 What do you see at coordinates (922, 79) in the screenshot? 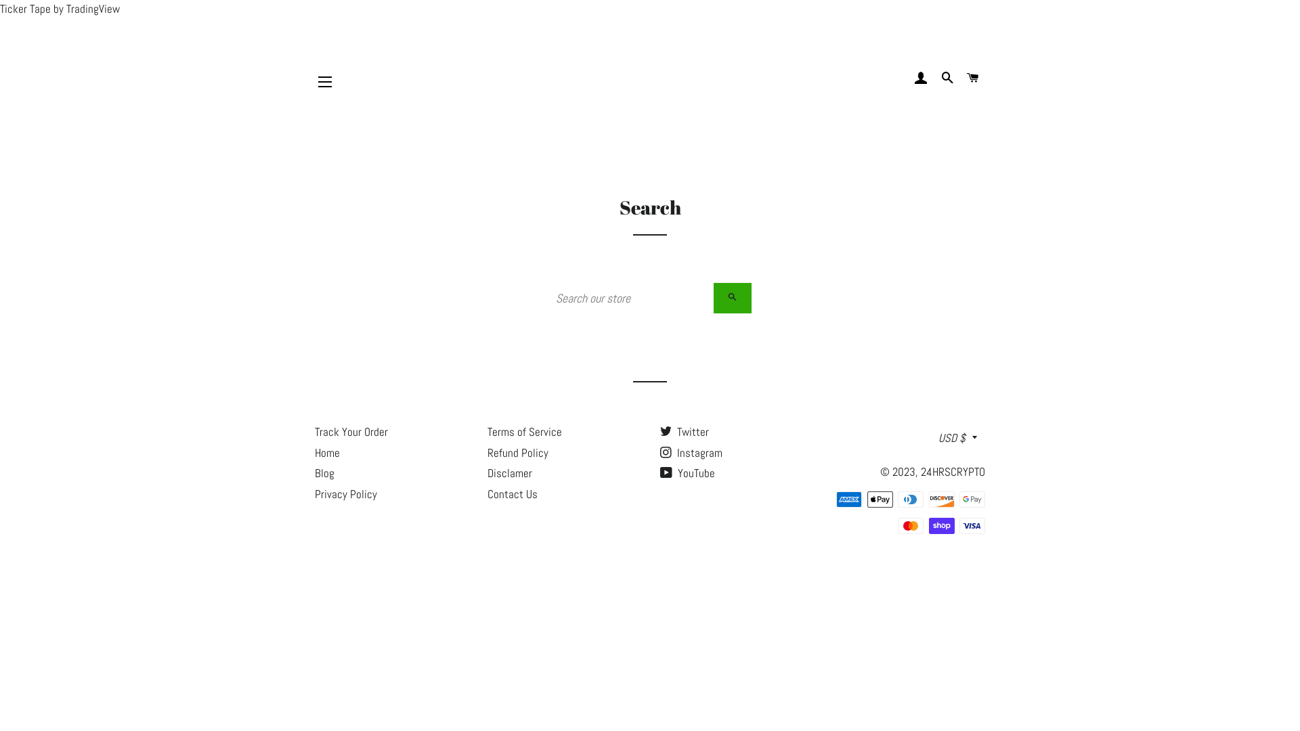
I see `LOG IN` at bounding box center [922, 79].